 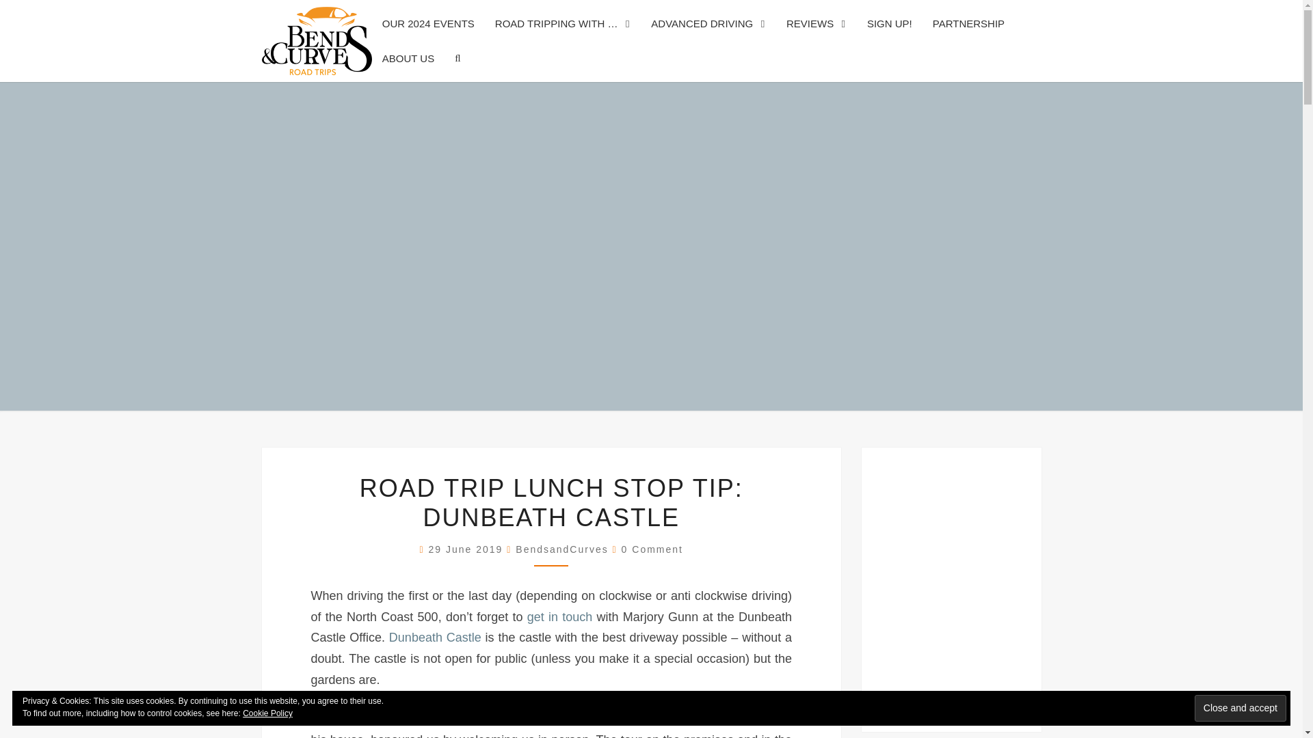 I want to click on SIGN UP!, so click(x=890, y=23).